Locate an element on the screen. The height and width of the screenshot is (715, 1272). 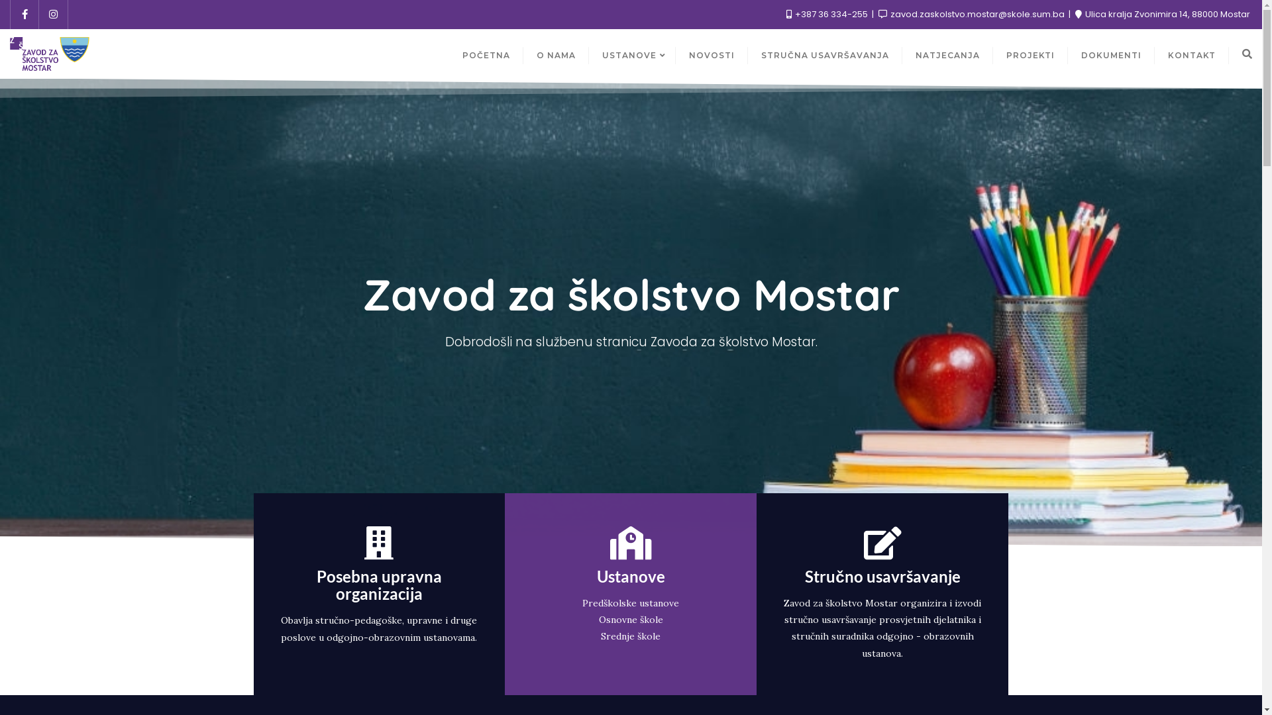
DOKUMENTI is located at coordinates (1112, 54).